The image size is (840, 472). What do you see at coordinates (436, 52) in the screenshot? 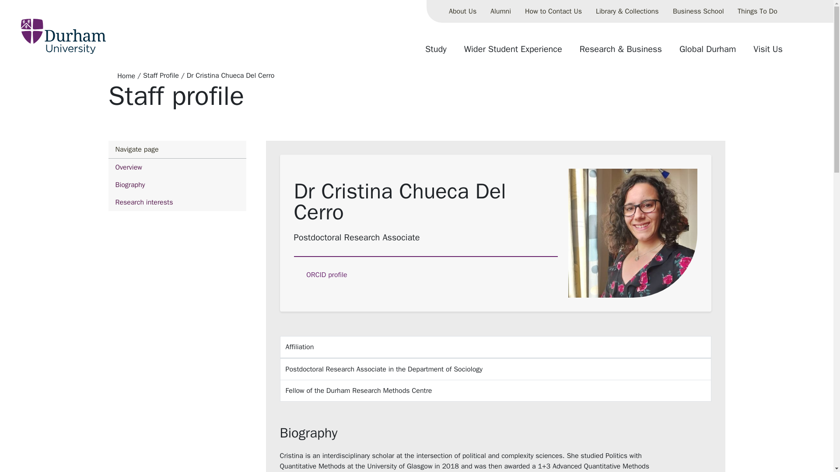
I see `About Us` at bounding box center [436, 52].